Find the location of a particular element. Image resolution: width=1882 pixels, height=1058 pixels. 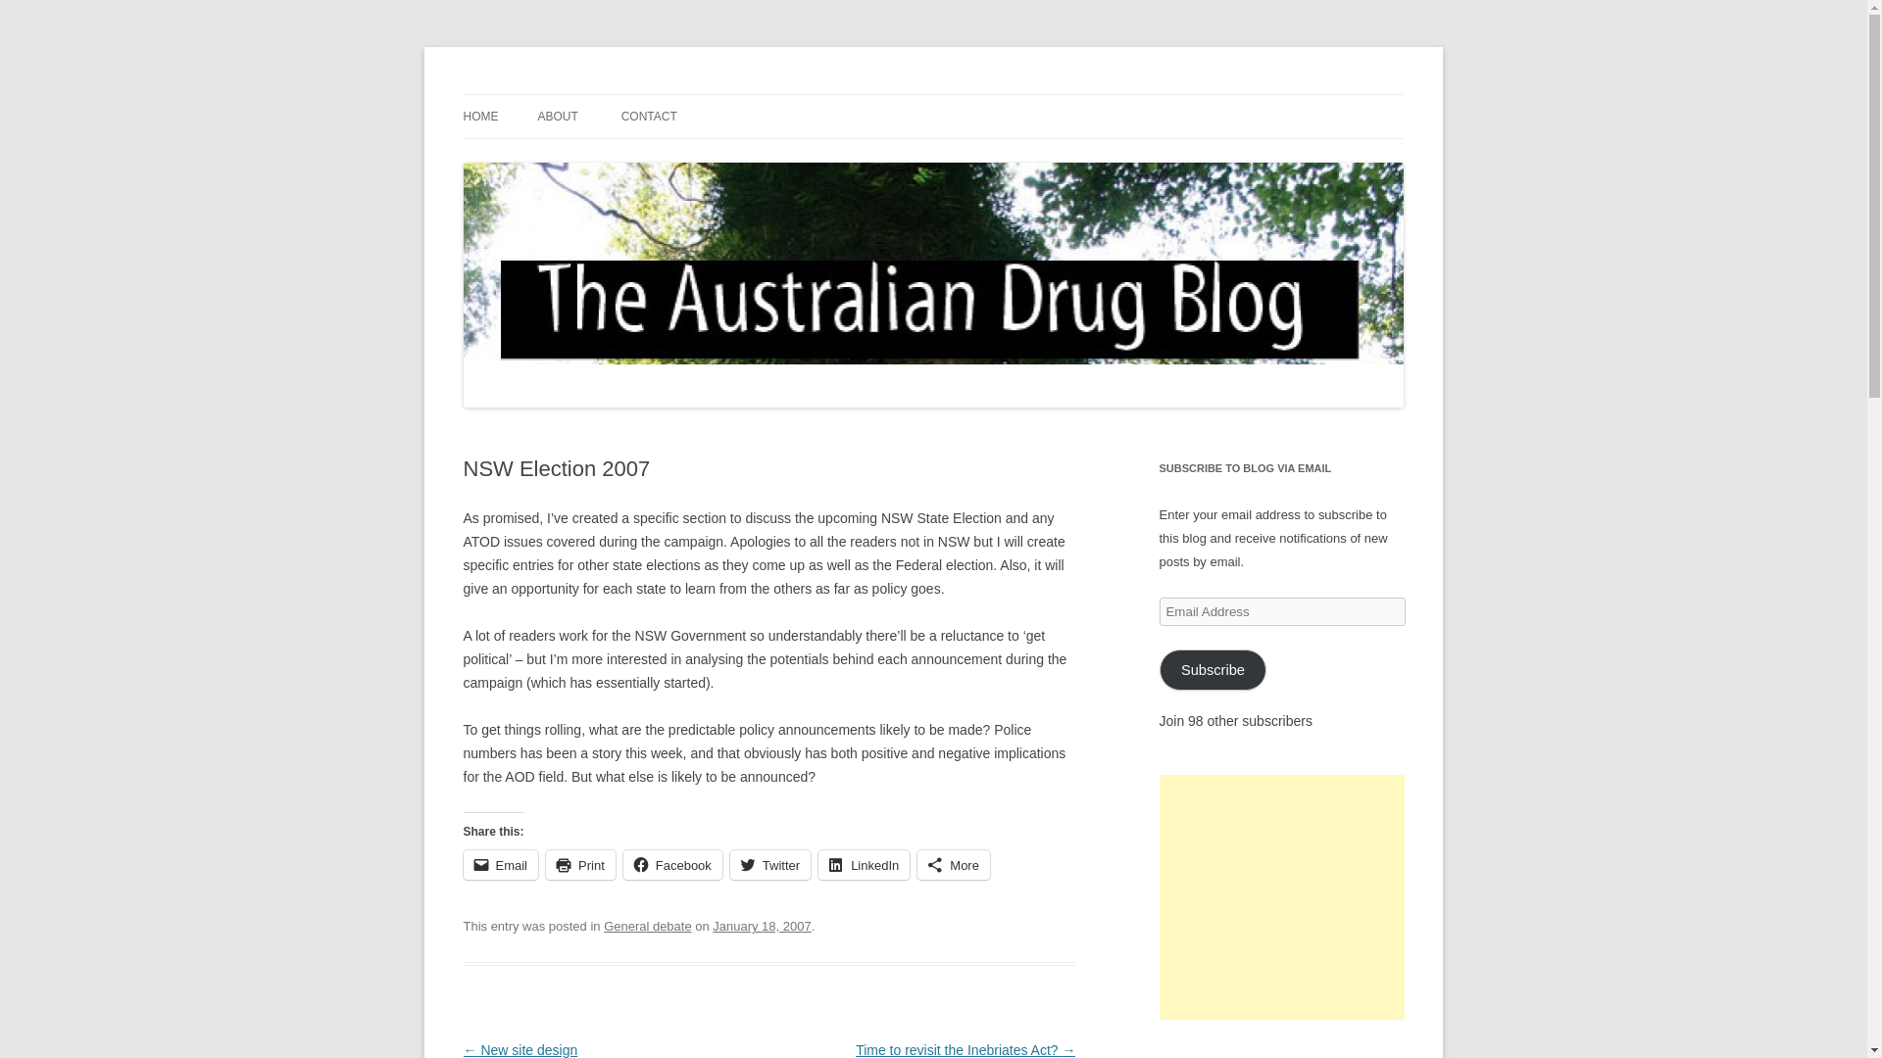

Facebook is located at coordinates (672, 864).